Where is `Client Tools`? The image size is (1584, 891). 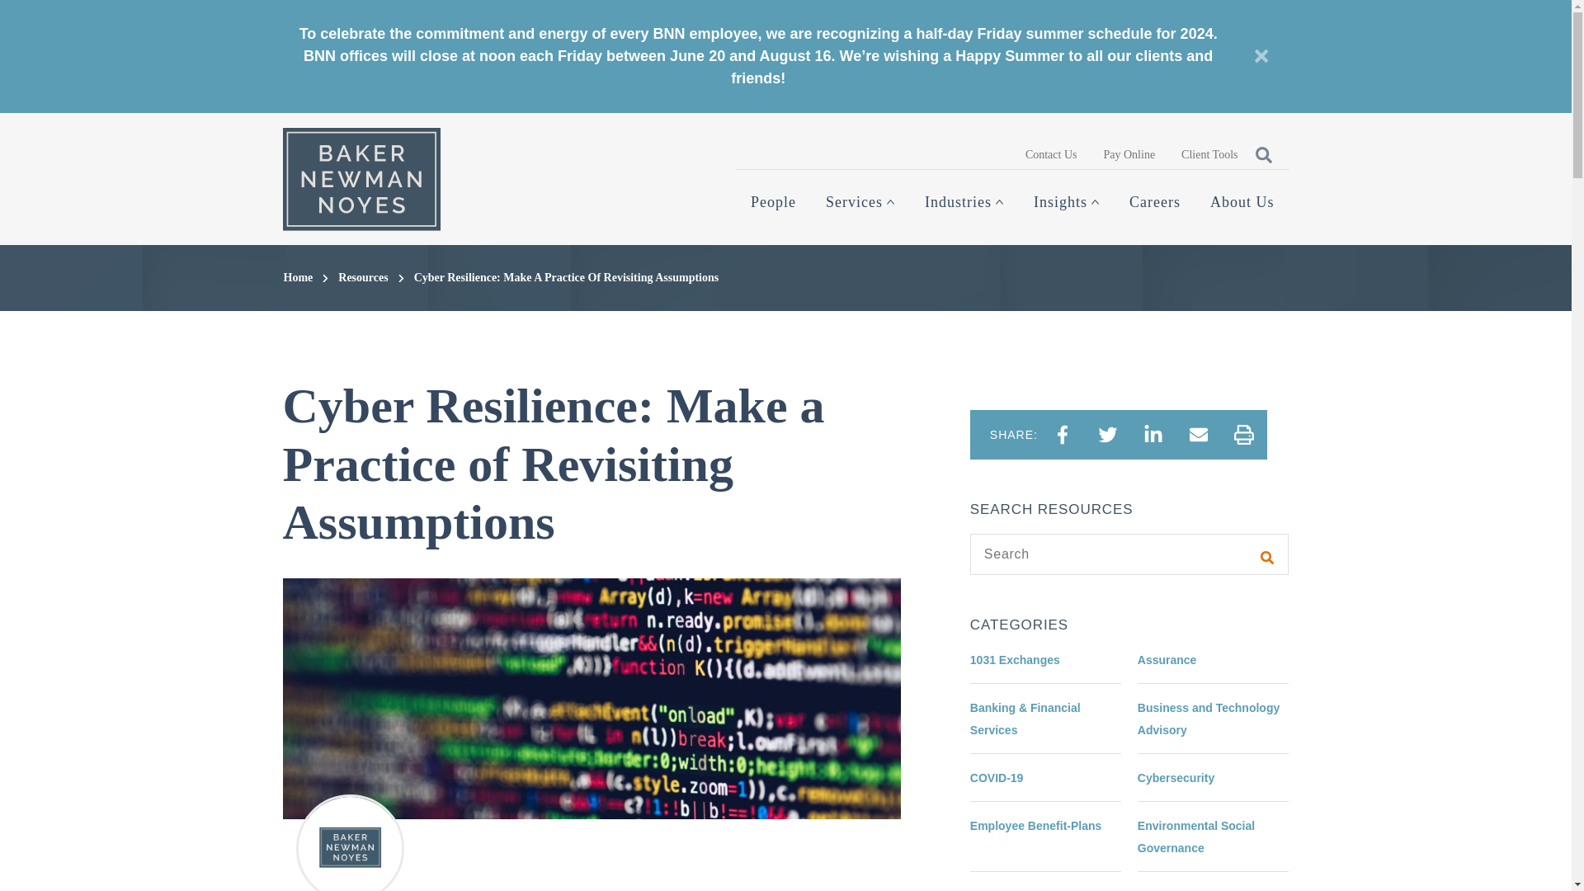
Client Tools is located at coordinates (1209, 153).